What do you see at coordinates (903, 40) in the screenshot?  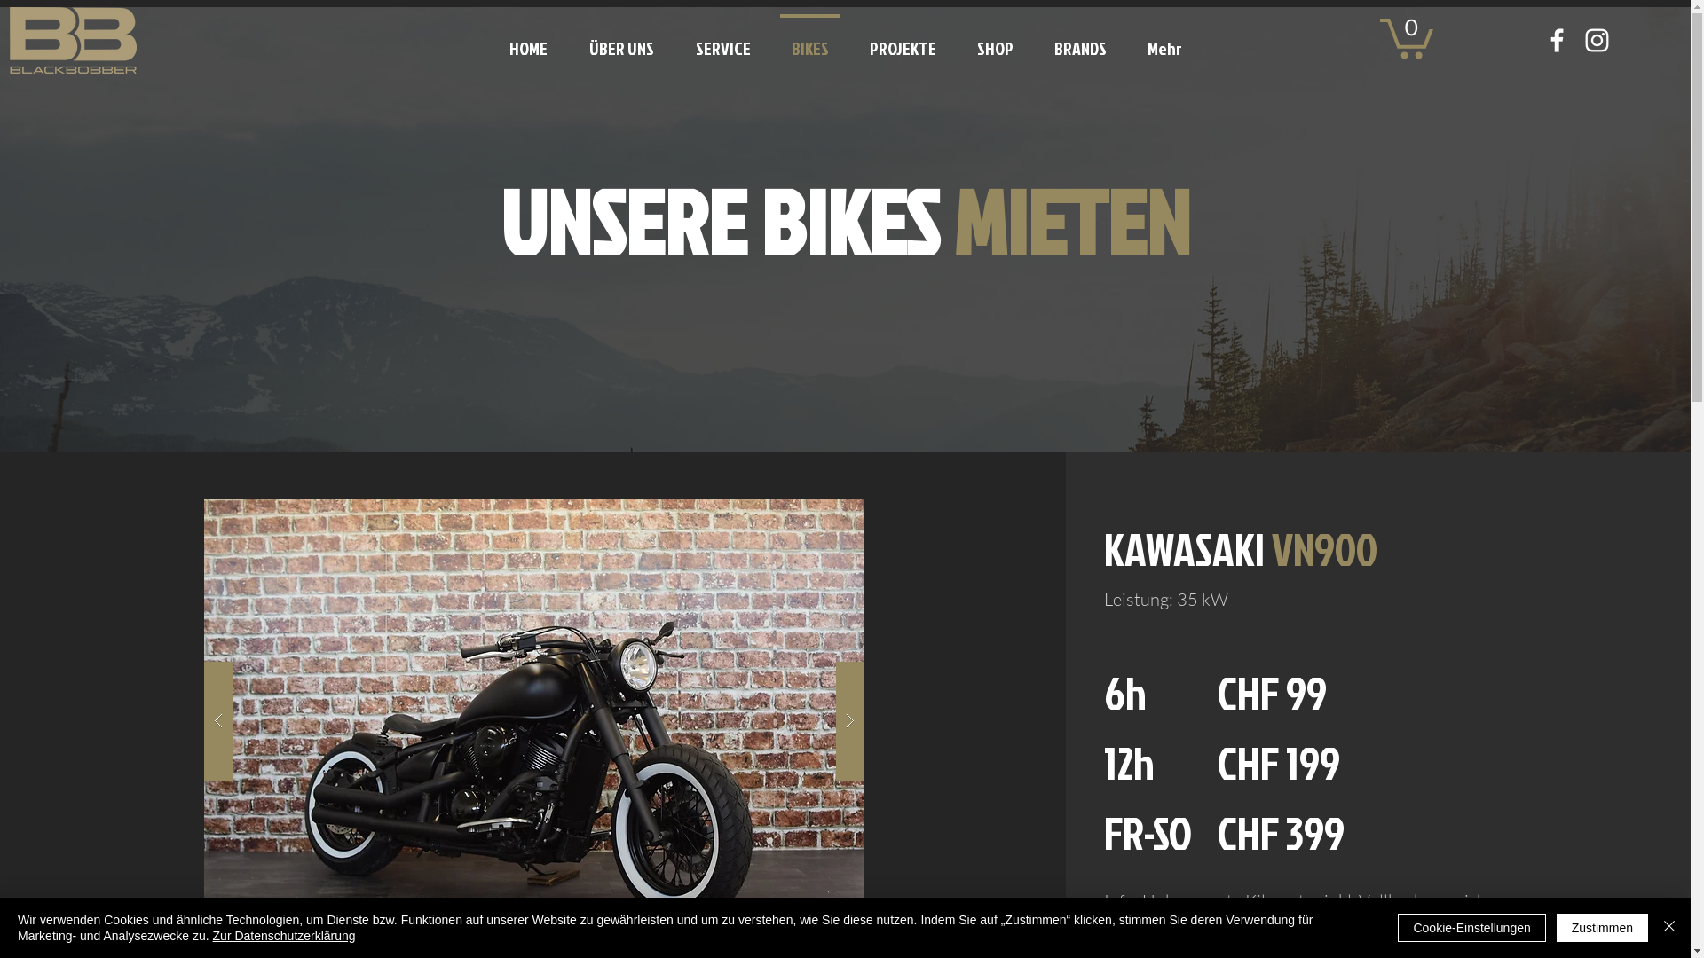 I see `PROJEKTE` at bounding box center [903, 40].